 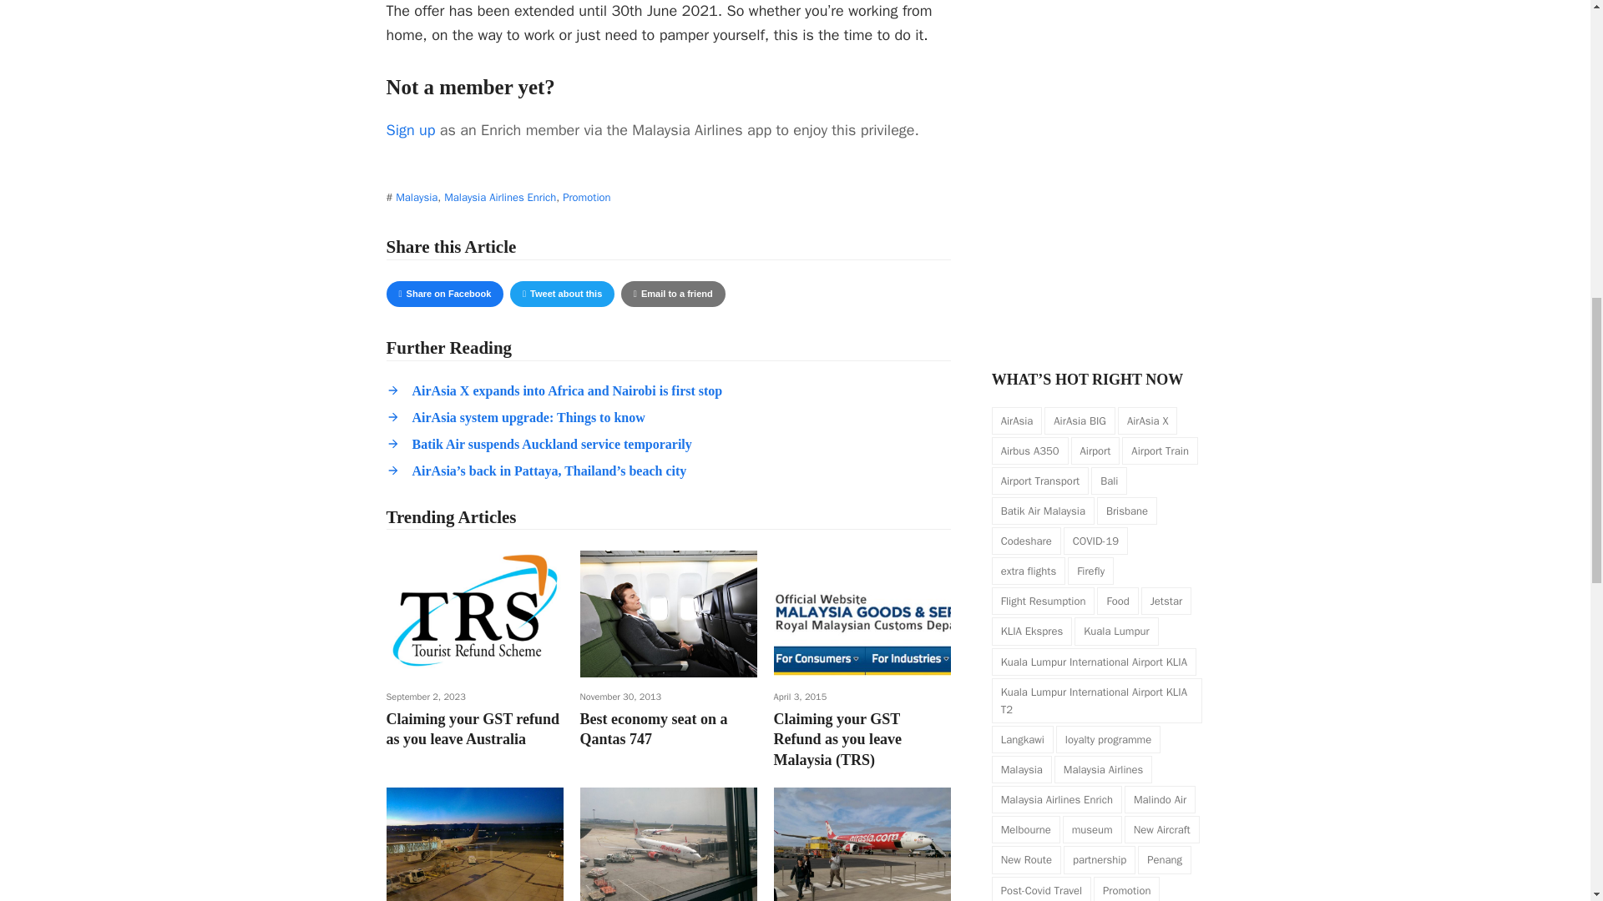 I want to click on AirAsia system upgrade: Things to know, so click(x=586, y=197).